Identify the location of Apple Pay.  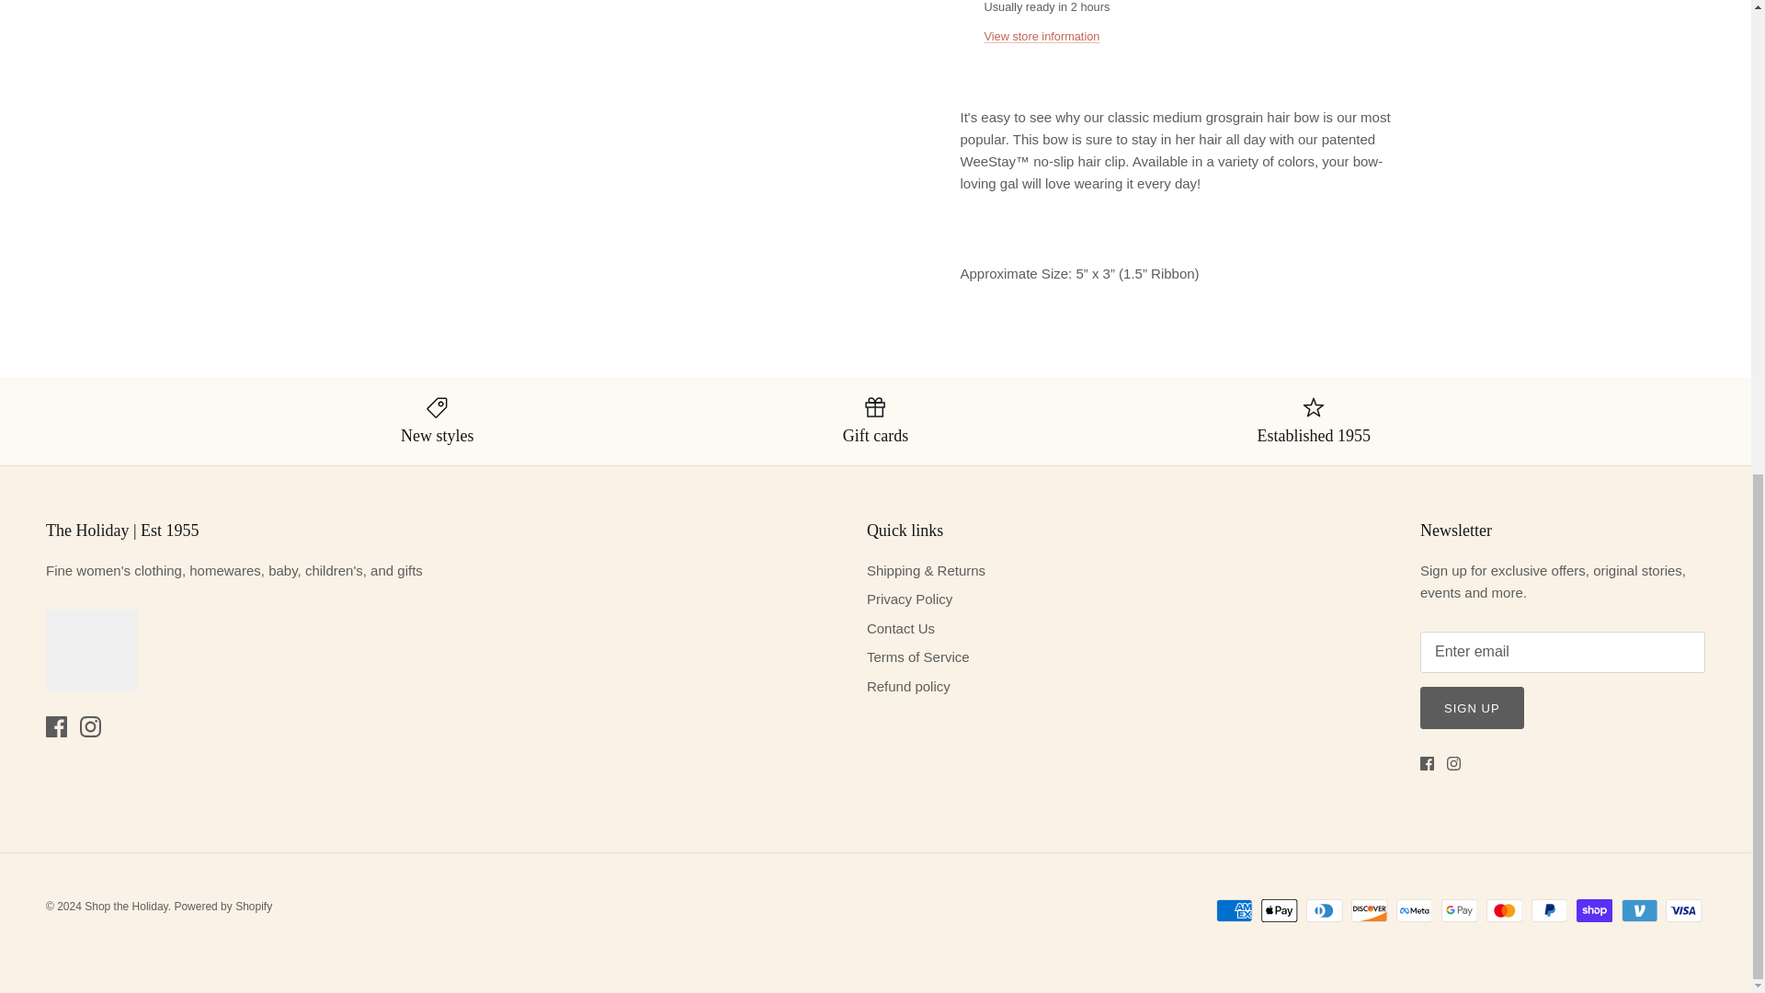
(1280, 910).